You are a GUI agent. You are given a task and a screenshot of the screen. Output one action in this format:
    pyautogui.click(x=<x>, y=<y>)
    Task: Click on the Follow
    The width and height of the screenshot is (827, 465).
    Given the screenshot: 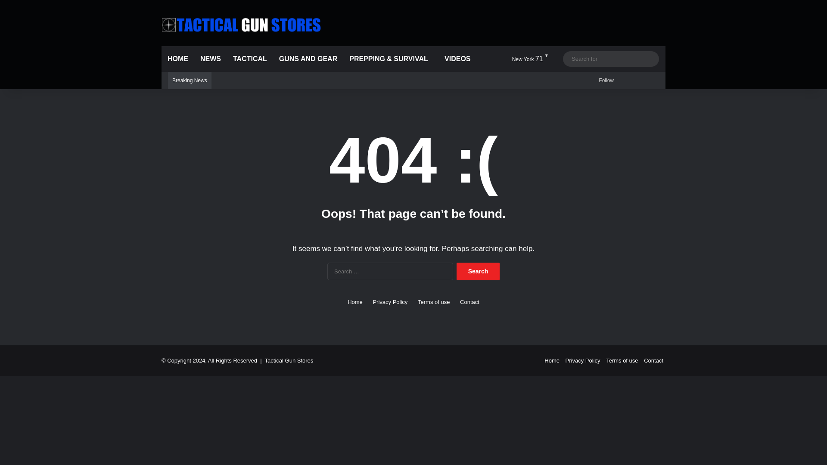 What is the action you would take?
    pyautogui.click(x=605, y=81)
    